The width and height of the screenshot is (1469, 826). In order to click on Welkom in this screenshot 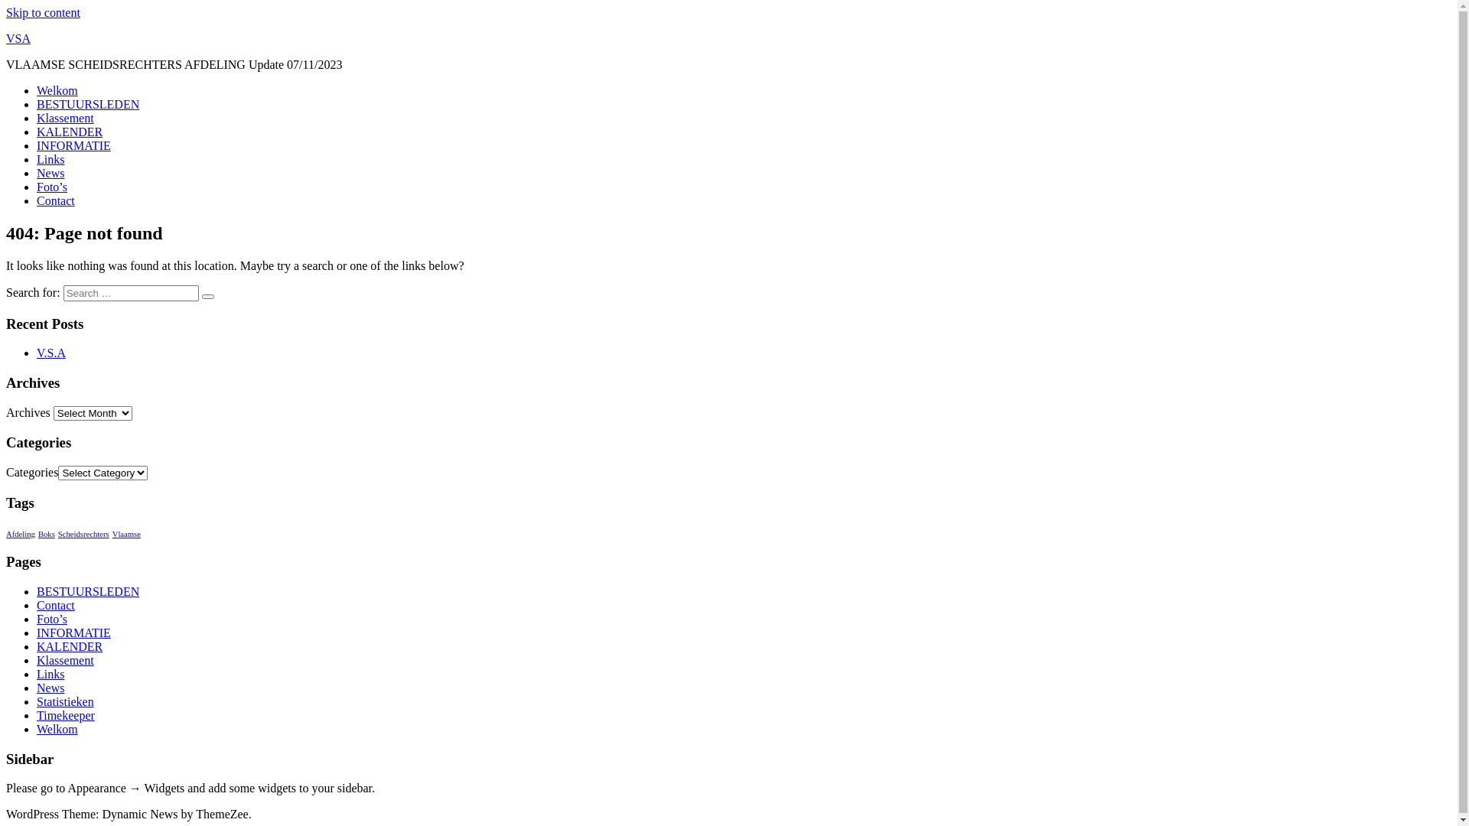, I will do `click(57, 730)`.